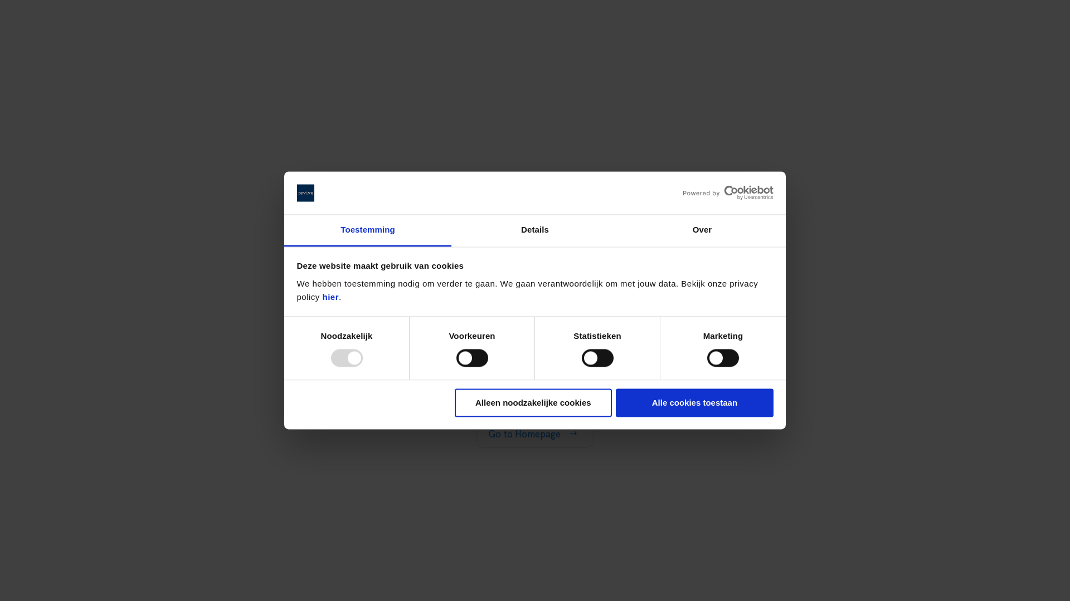 The width and height of the screenshot is (1070, 601). Describe the element at coordinates (694, 403) in the screenshot. I see `Alle cookies toestaan` at that location.